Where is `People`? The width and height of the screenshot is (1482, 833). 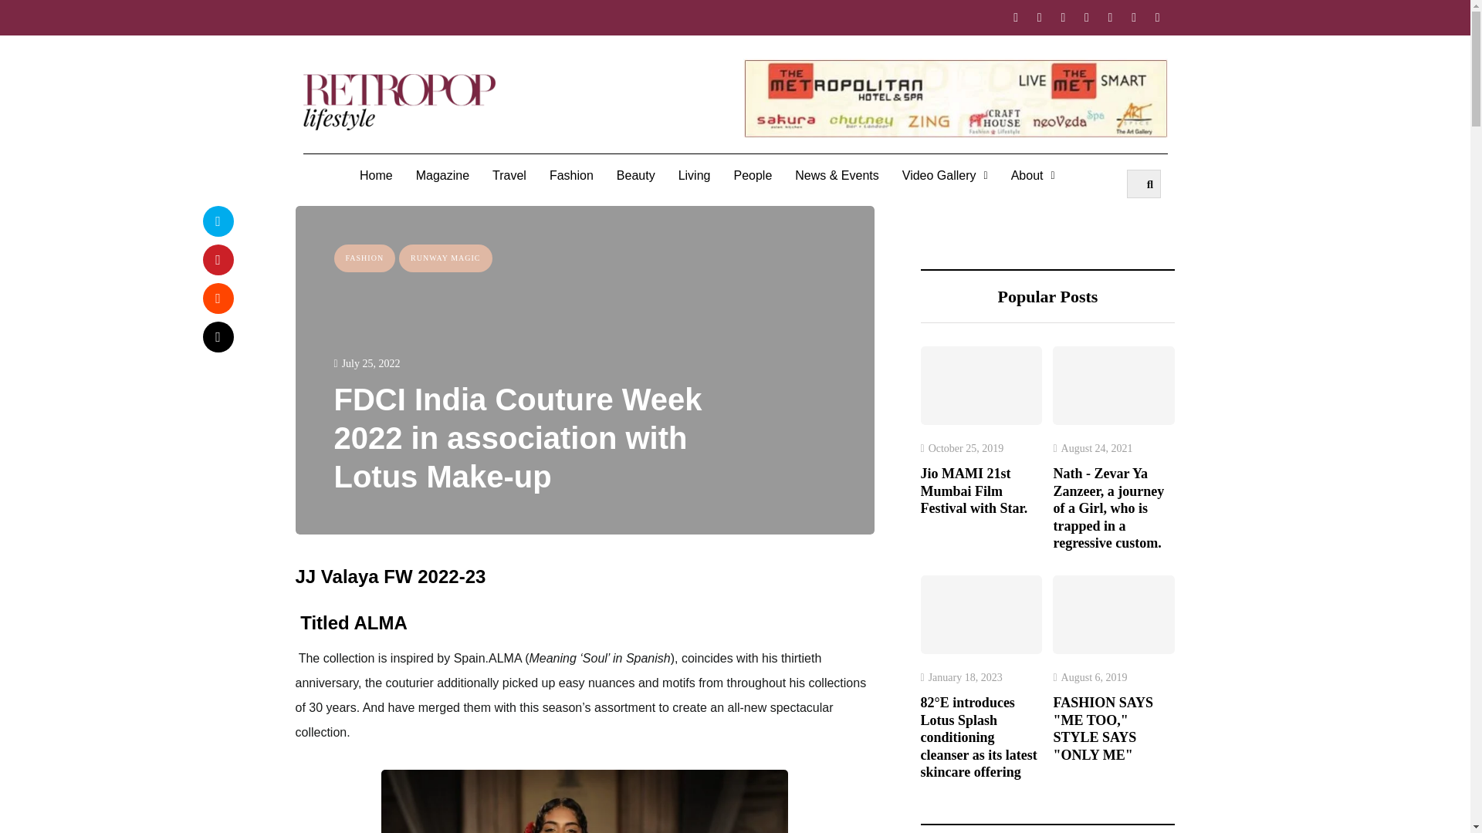
People is located at coordinates (753, 176).